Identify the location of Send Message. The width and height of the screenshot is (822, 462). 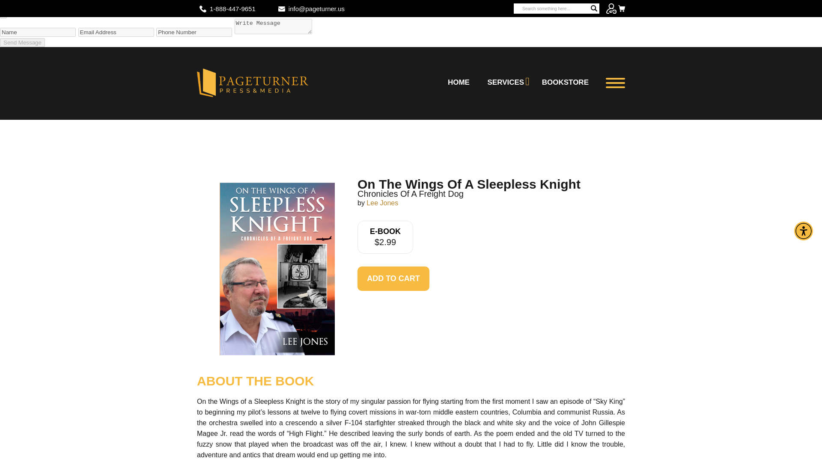
(22, 42).